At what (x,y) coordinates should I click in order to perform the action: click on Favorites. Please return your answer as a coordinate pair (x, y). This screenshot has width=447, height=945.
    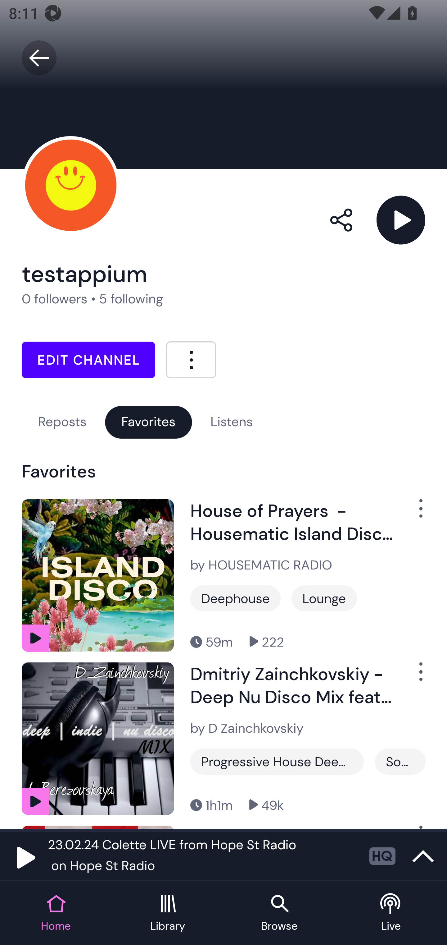
    Looking at the image, I should click on (148, 422).